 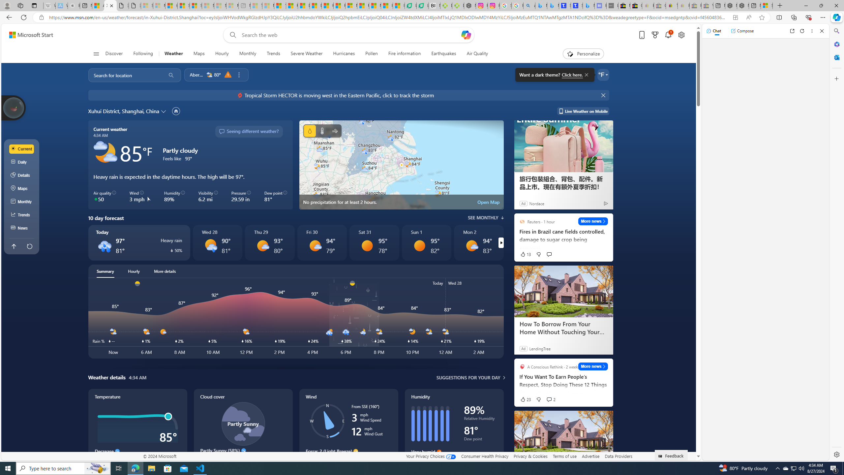 I want to click on Hide, so click(x=604, y=95).